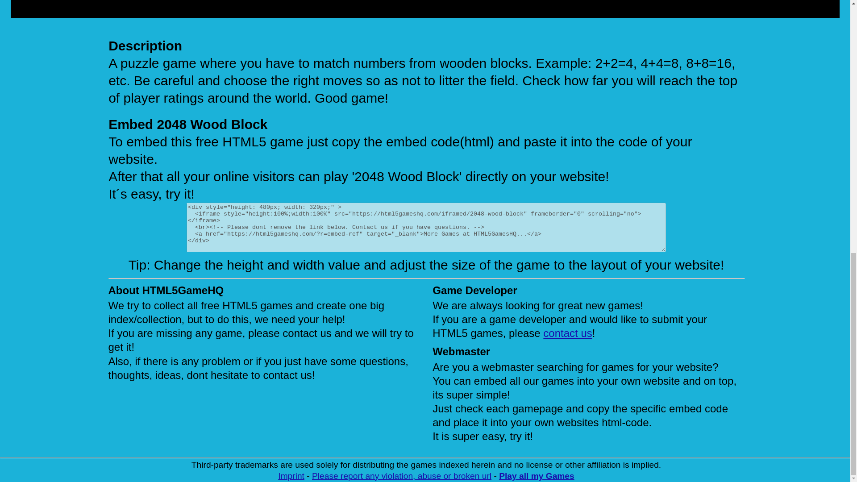 The width and height of the screenshot is (857, 482). What do you see at coordinates (568, 333) in the screenshot?
I see `contact us` at bounding box center [568, 333].